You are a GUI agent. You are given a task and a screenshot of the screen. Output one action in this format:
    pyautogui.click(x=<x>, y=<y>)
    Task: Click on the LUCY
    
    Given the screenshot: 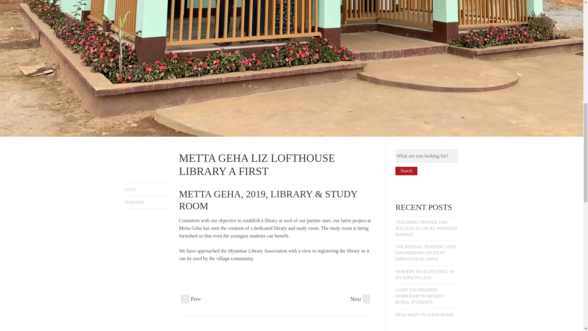 What is the action you would take?
    pyautogui.click(x=130, y=190)
    